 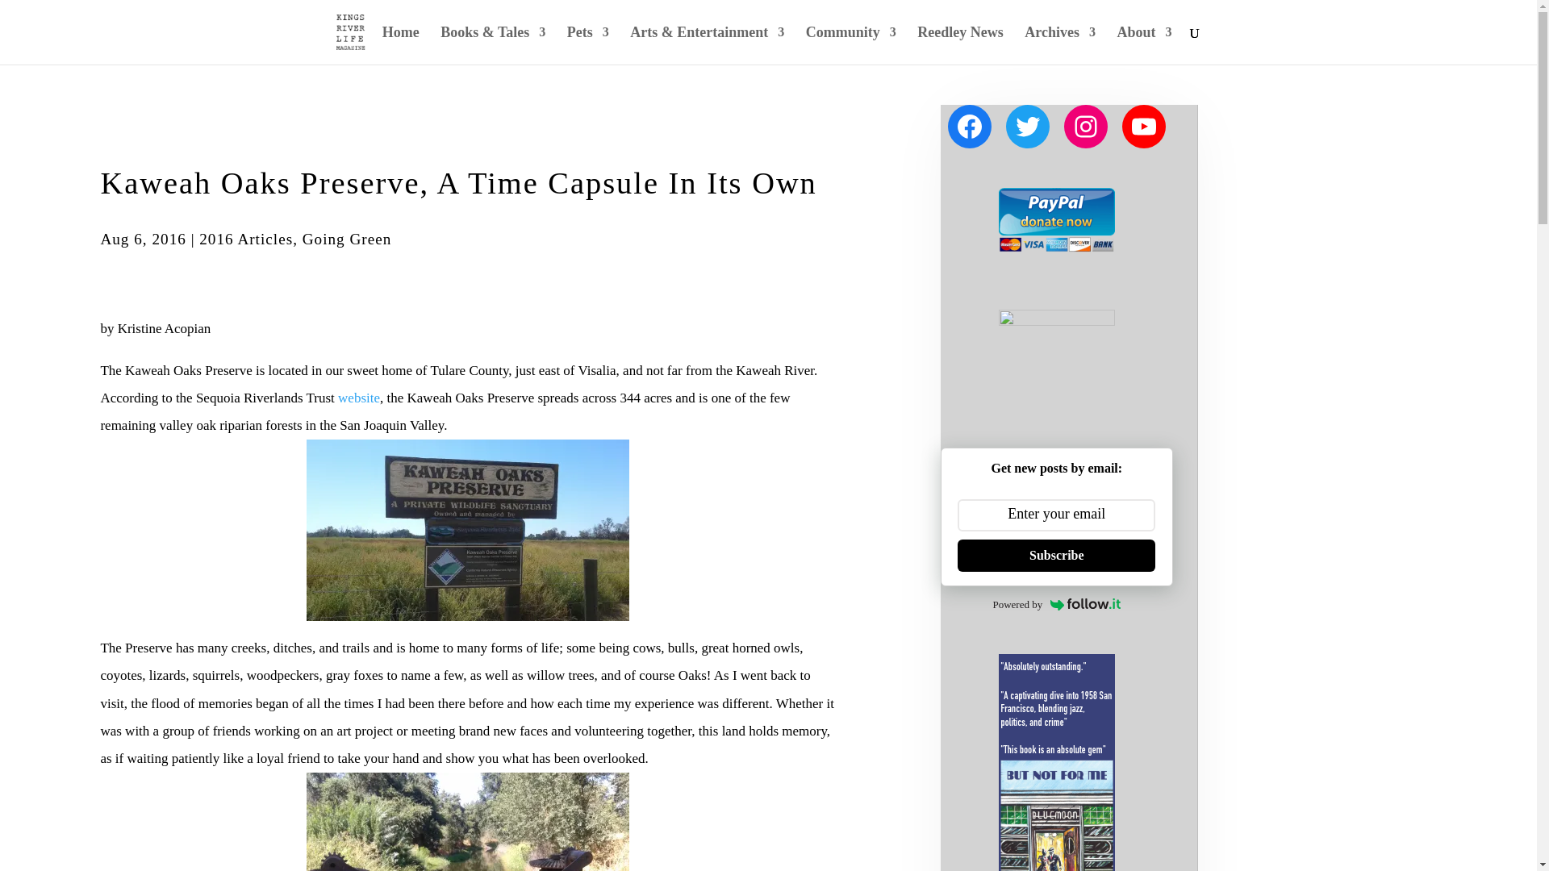 What do you see at coordinates (401, 45) in the screenshot?
I see `Home` at bounding box center [401, 45].